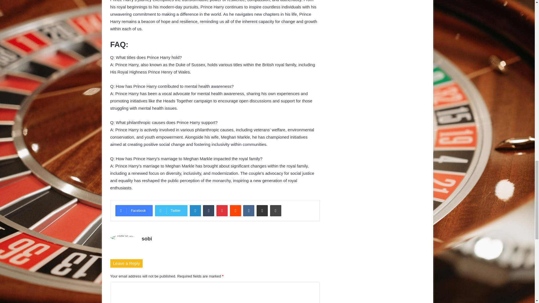  I want to click on Share via Email, so click(262, 211).